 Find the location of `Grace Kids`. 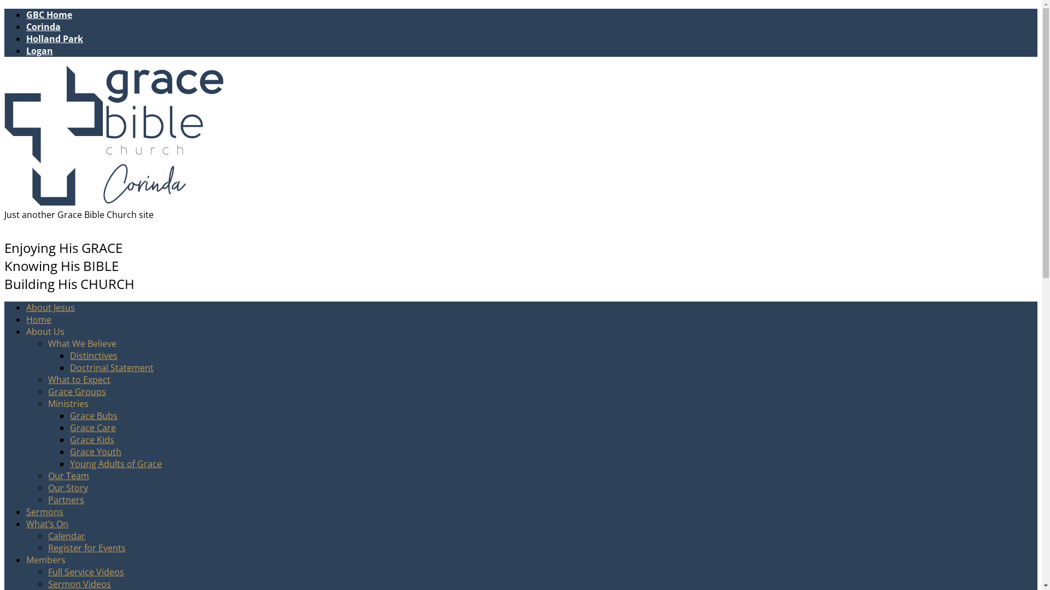

Grace Kids is located at coordinates (92, 440).